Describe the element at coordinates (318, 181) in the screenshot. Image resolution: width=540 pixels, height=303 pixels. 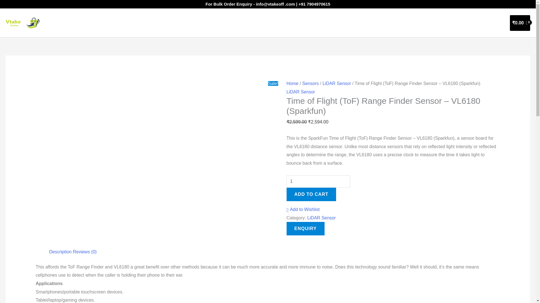
I see `1` at that location.